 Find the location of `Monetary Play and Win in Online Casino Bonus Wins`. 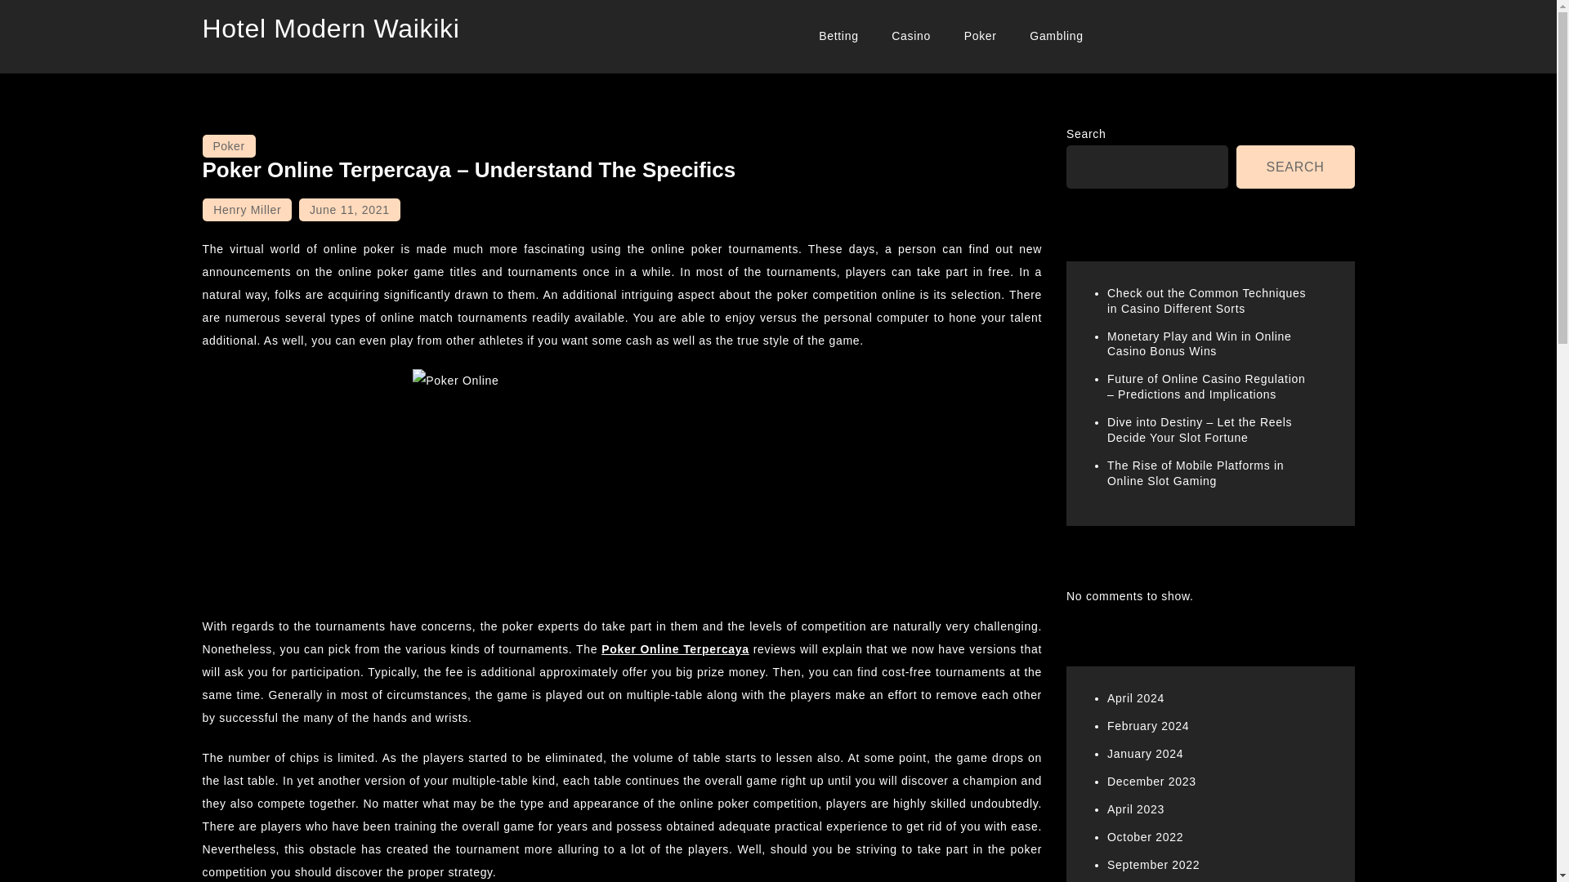

Monetary Play and Win in Online Casino Bonus Wins is located at coordinates (1200, 343).